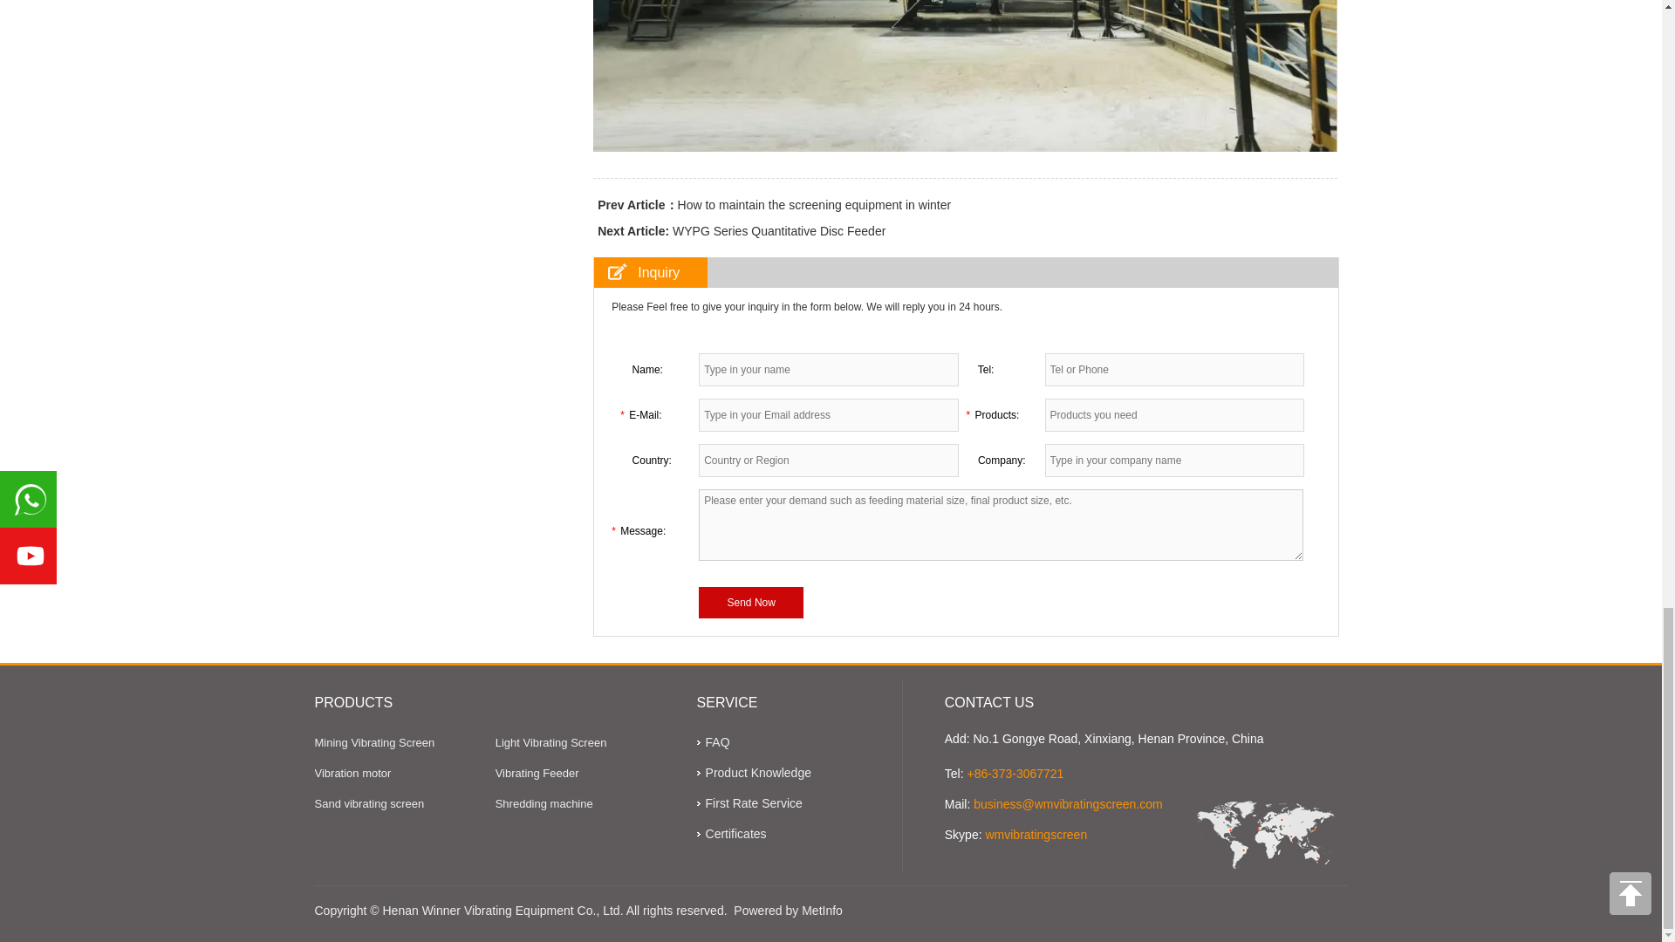 This screenshot has width=1675, height=942. I want to click on Send Now, so click(750, 602).